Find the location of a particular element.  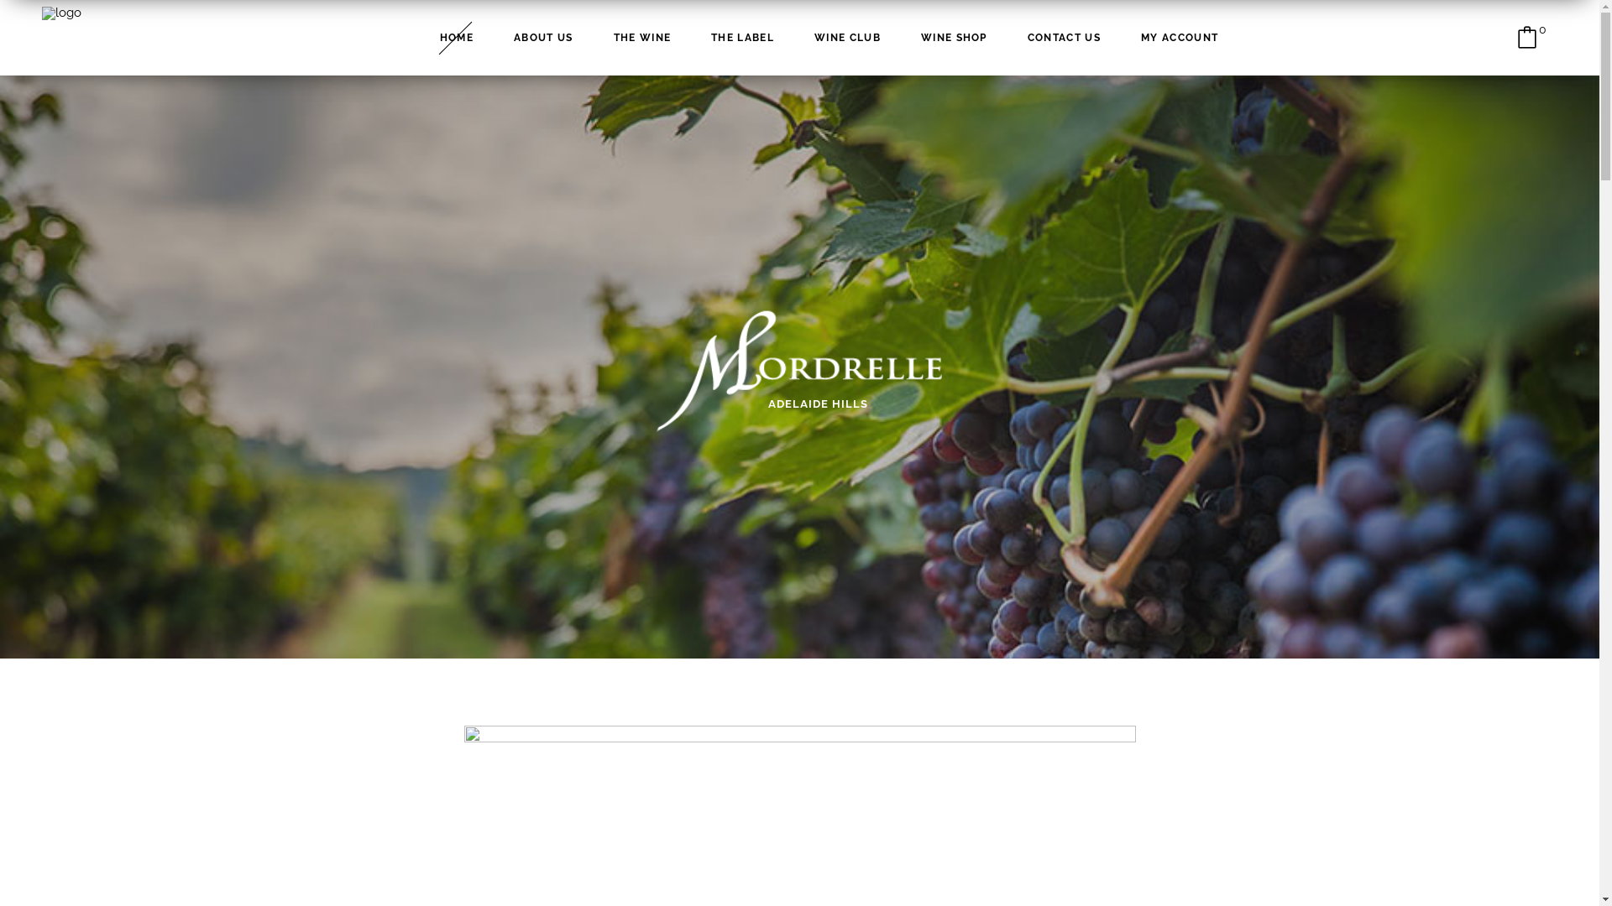

ABOUT US is located at coordinates (544, 38).